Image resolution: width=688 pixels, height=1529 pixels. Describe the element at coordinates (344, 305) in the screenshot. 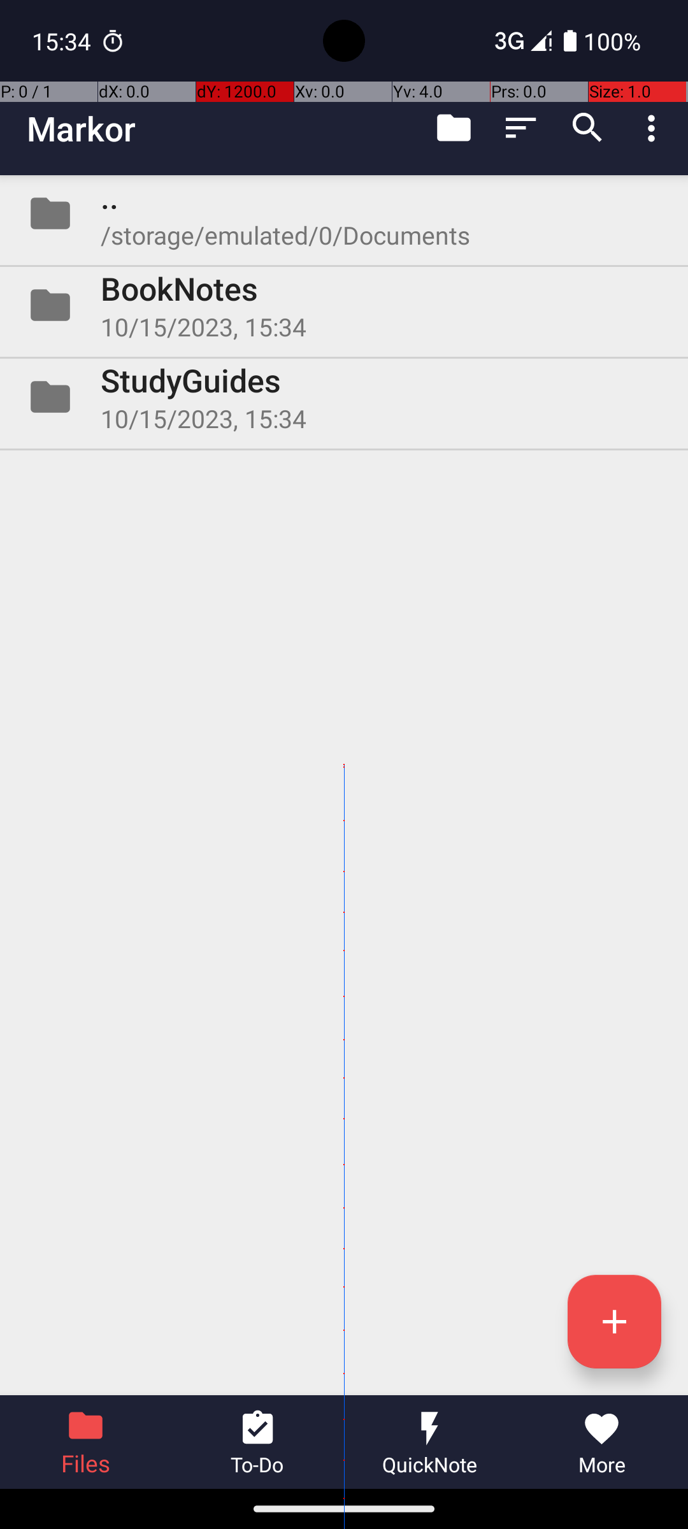

I see `Folder BookNotes ` at that location.